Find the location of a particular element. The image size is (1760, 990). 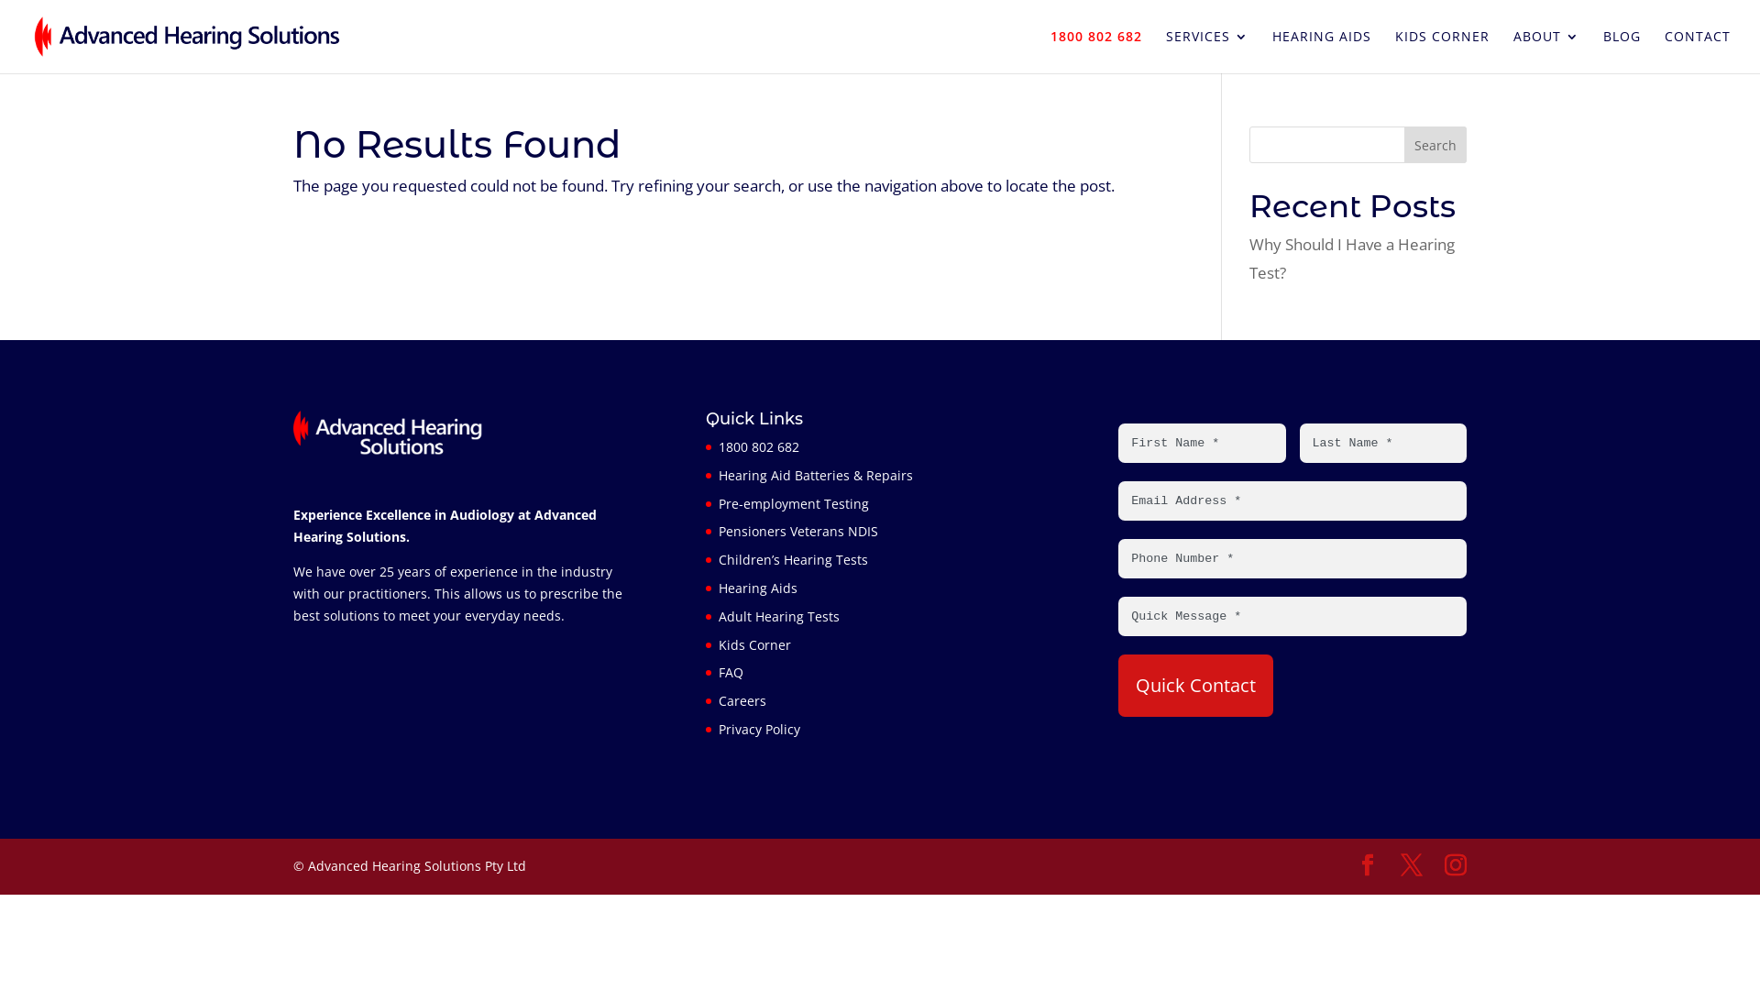

ABOUT is located at coordinates (1546, 51).